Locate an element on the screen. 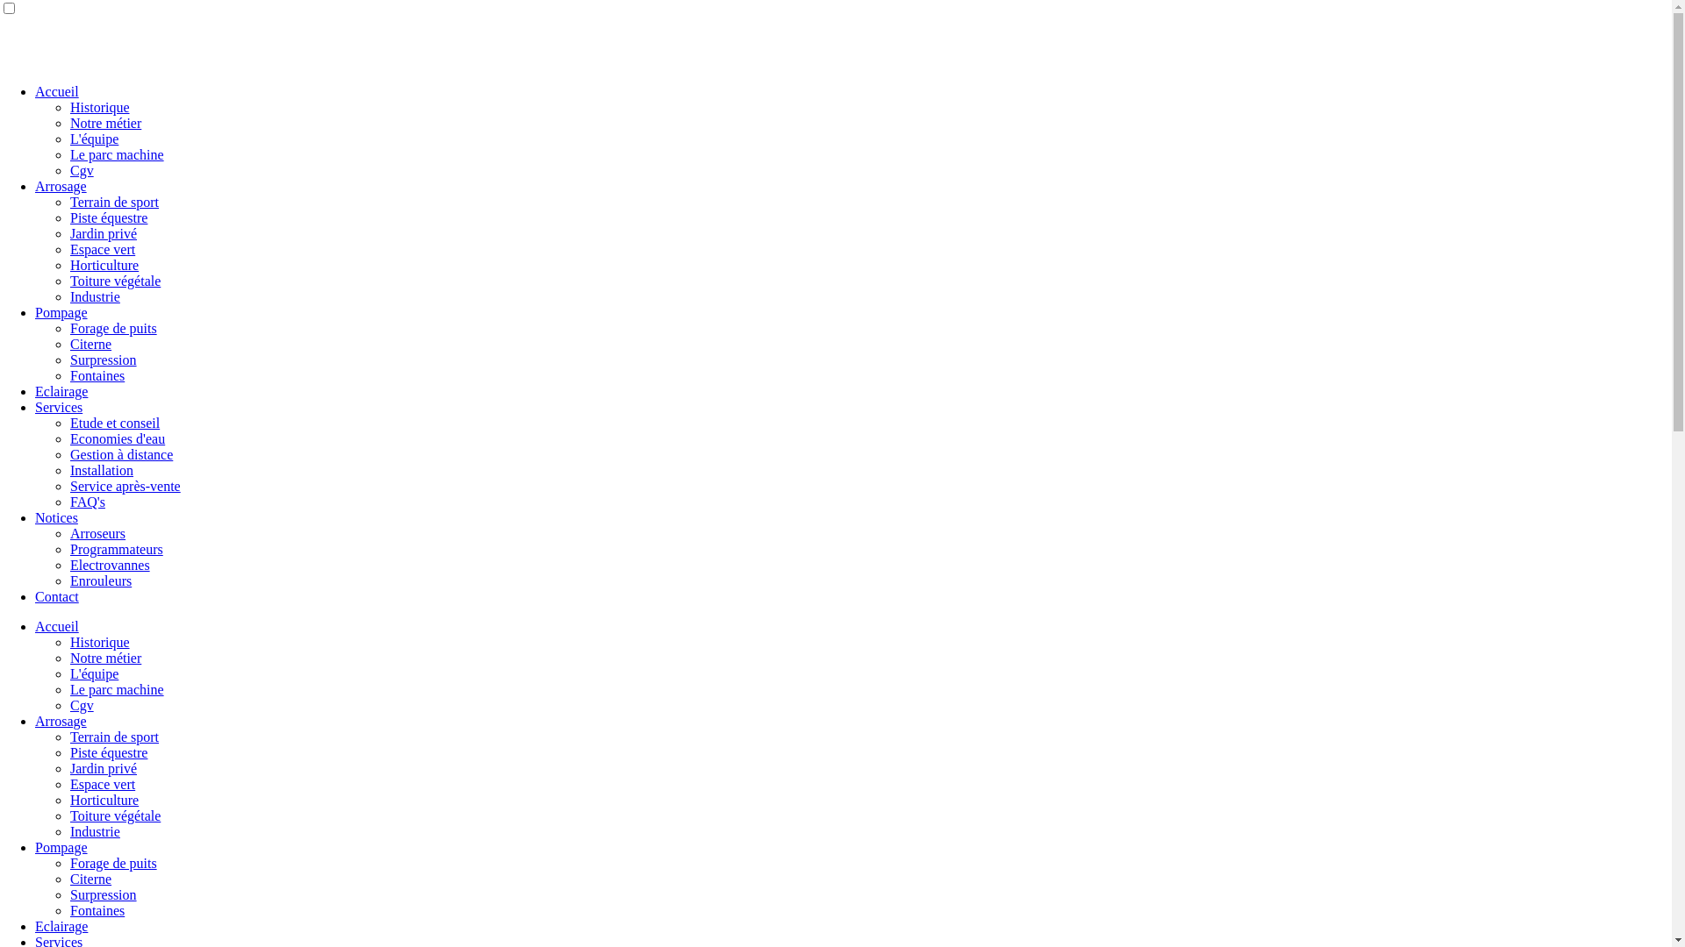 The image size is (1685, 947). Industrie is located at coordinates (95, 296).